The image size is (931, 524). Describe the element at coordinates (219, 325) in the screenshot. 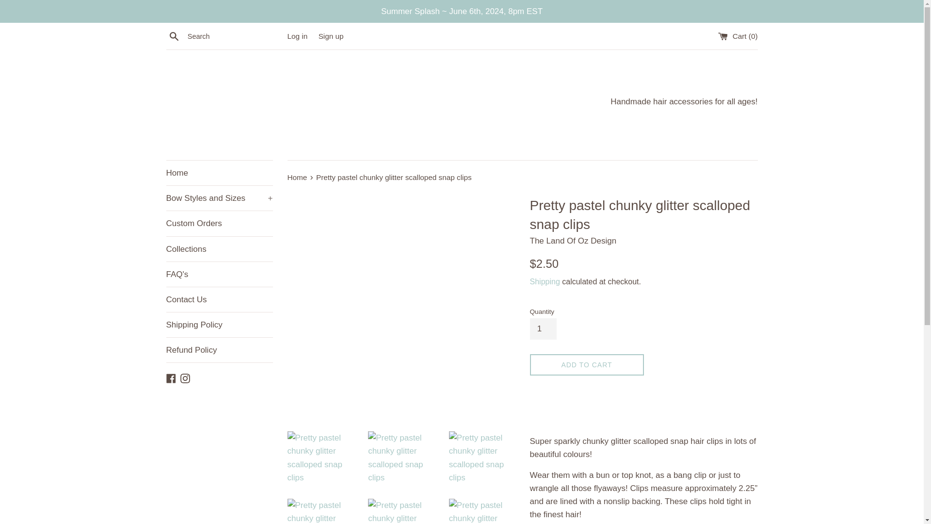

I see `Shipping Policy` at that location.